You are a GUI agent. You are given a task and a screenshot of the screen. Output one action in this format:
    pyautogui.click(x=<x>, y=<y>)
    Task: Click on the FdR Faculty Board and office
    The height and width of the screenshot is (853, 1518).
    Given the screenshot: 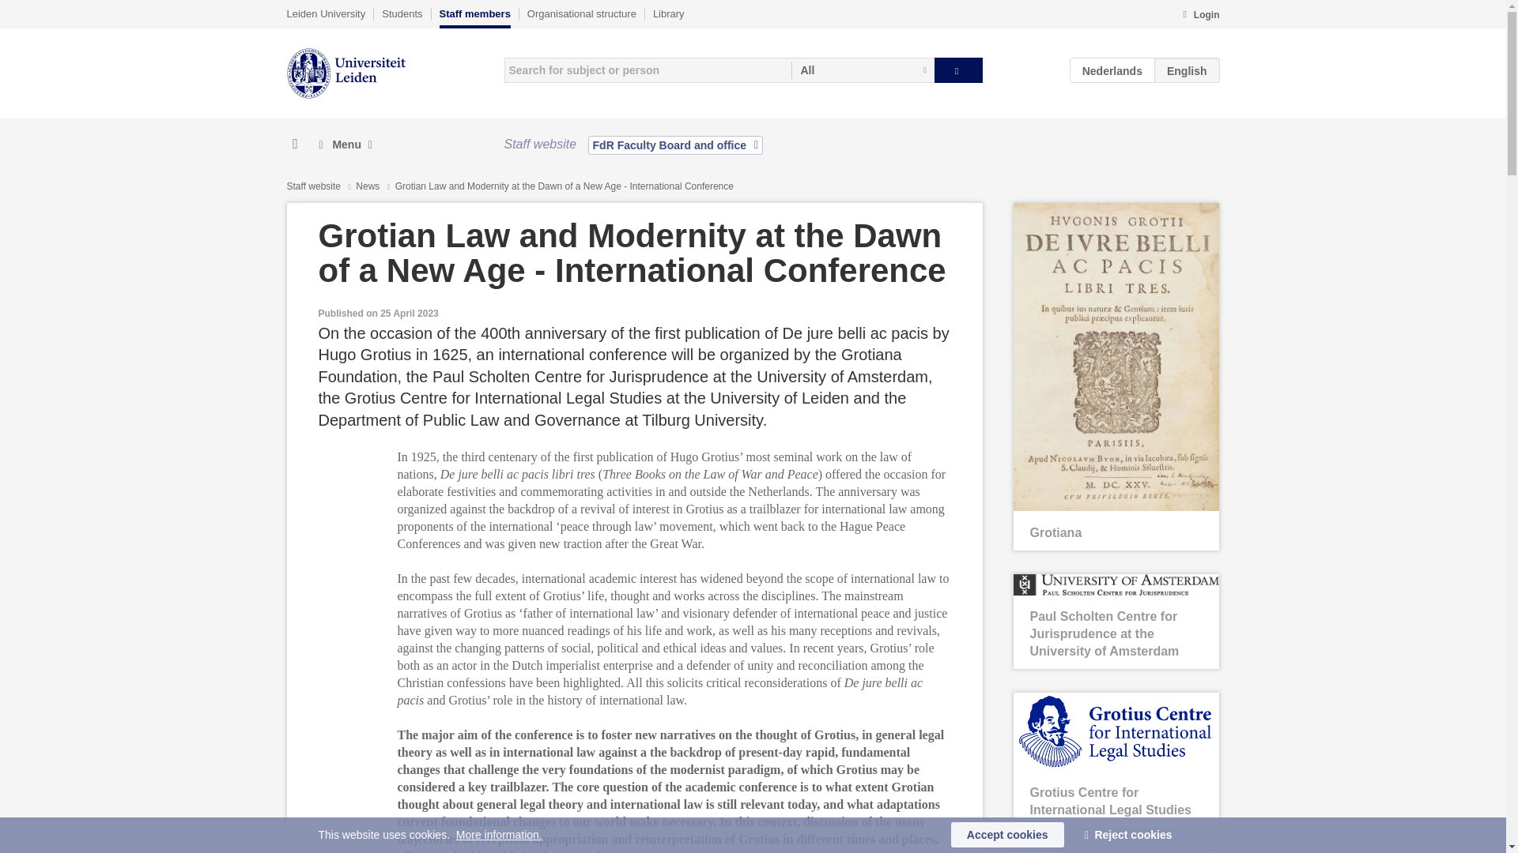 What is the action you would take?
    pyautogui.click(x=675, y=145)
    